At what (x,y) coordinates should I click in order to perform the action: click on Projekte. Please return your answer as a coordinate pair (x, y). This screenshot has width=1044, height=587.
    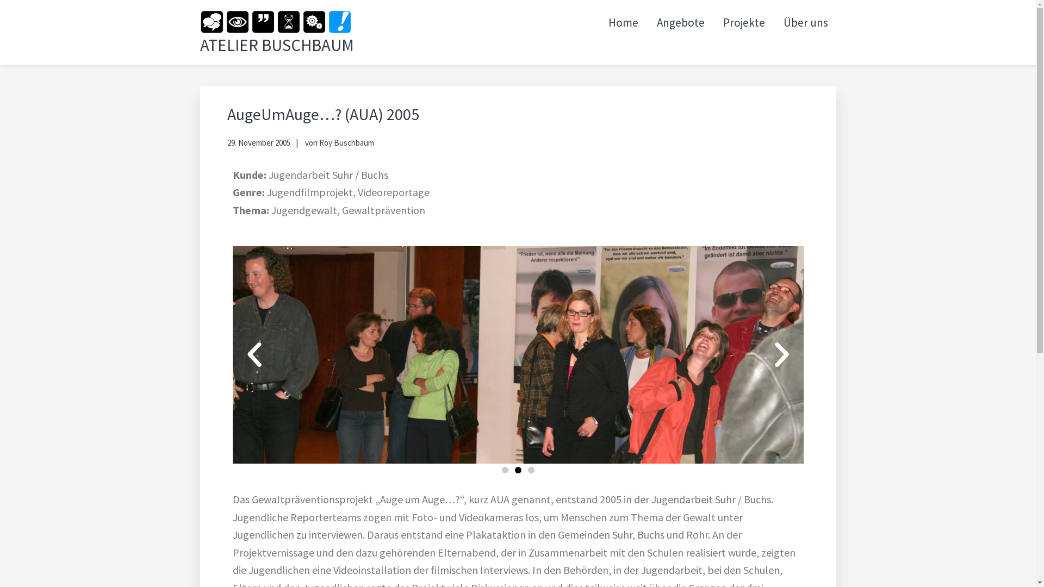
    Looking at the image, I should click on (744, 23).